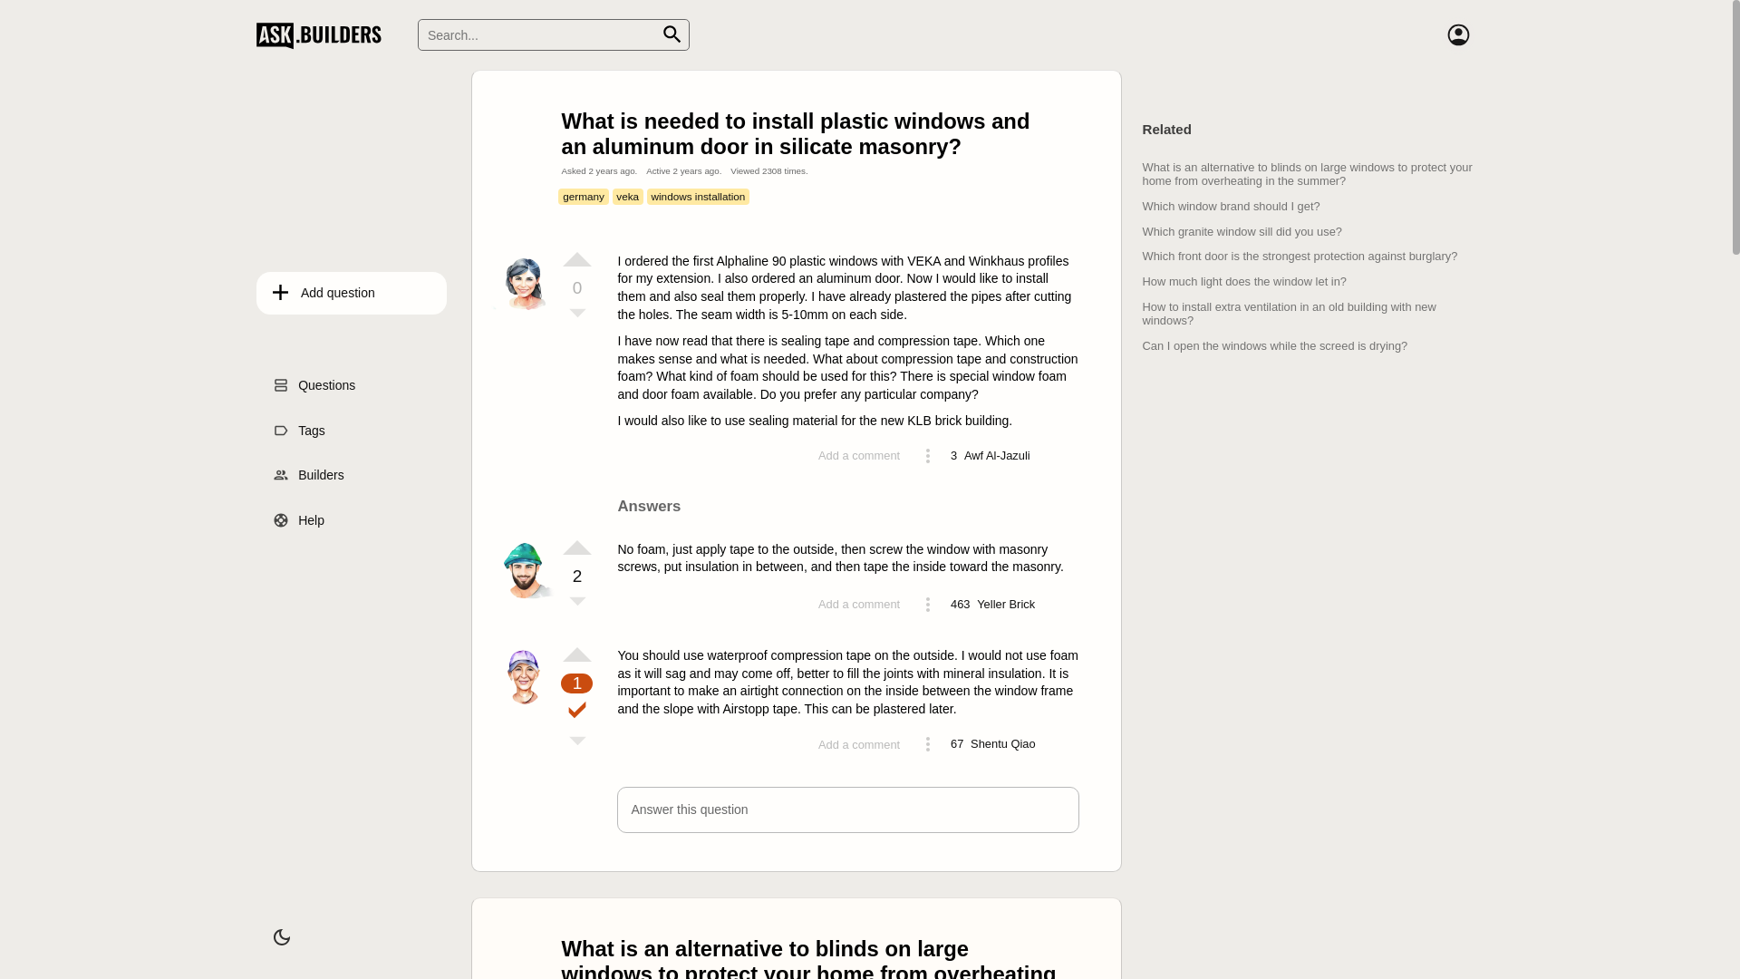 The image size is (1740, 979). What do you see at coordinates (627, 196) in the screenshot?
I see `veka` at bounding box center [627, 196].